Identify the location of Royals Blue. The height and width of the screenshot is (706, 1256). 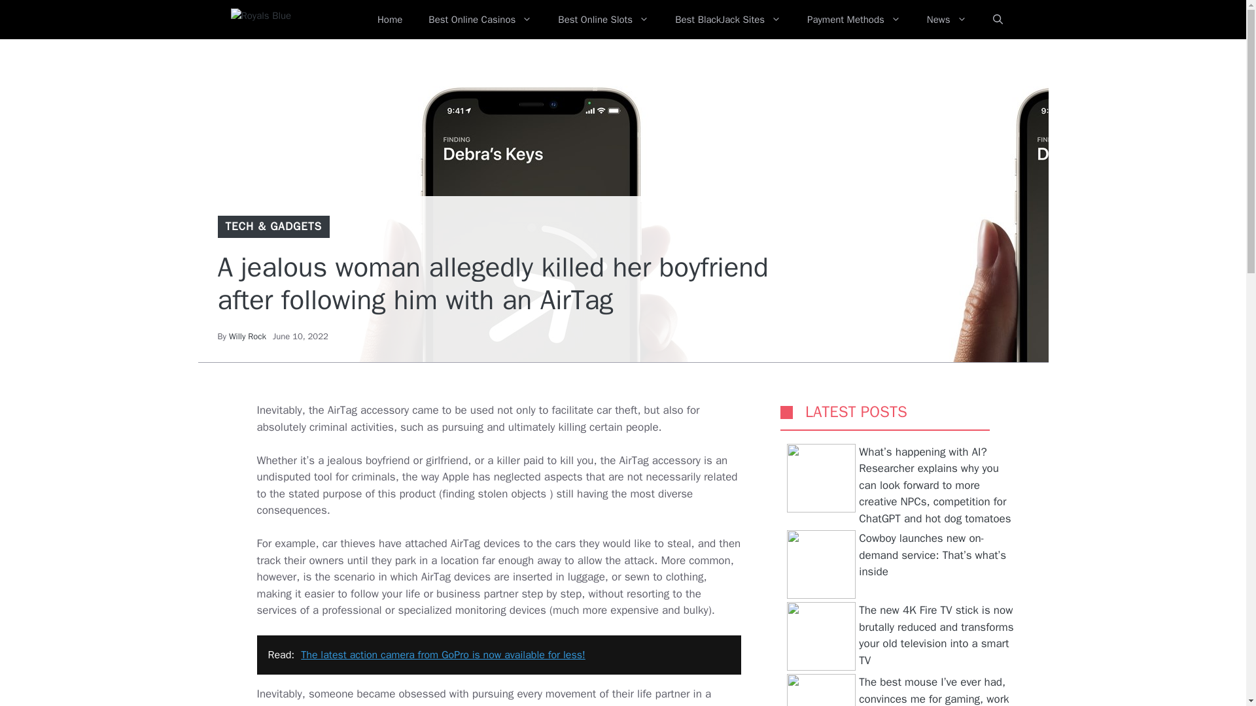
(285, 20).